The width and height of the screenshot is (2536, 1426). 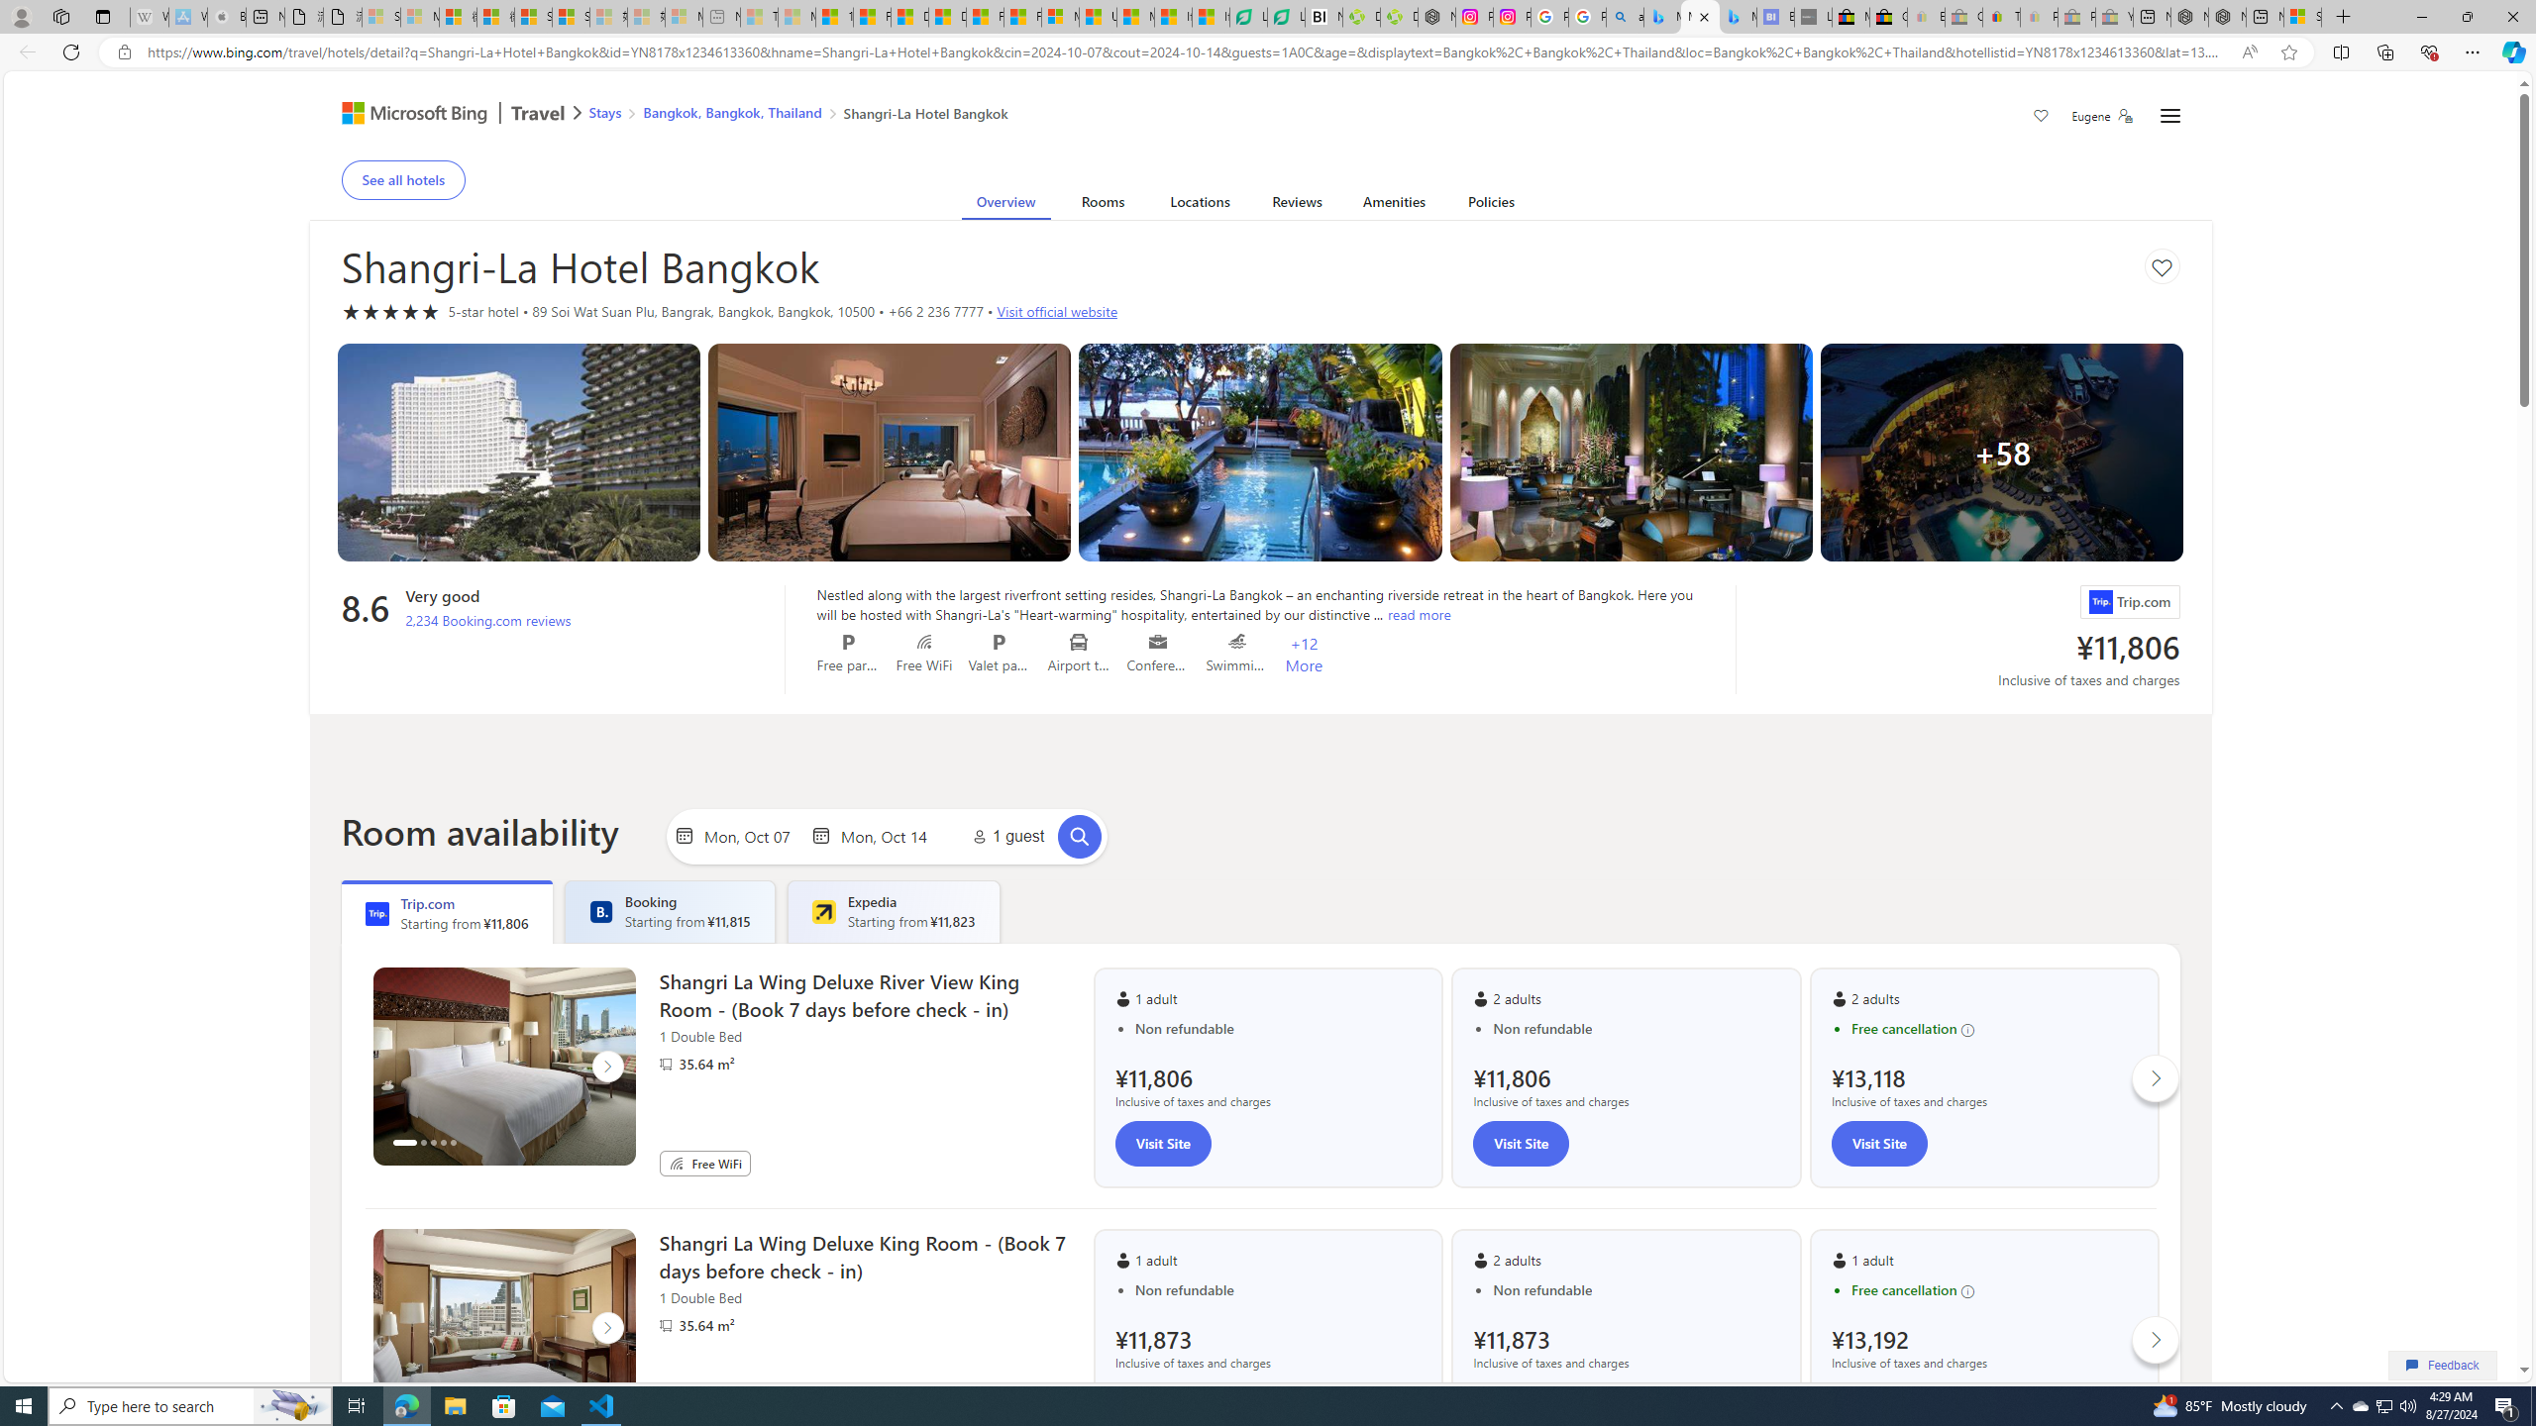 I want to click on Buy iPad - Apple - Sleeping, so click(x=227, y=17).